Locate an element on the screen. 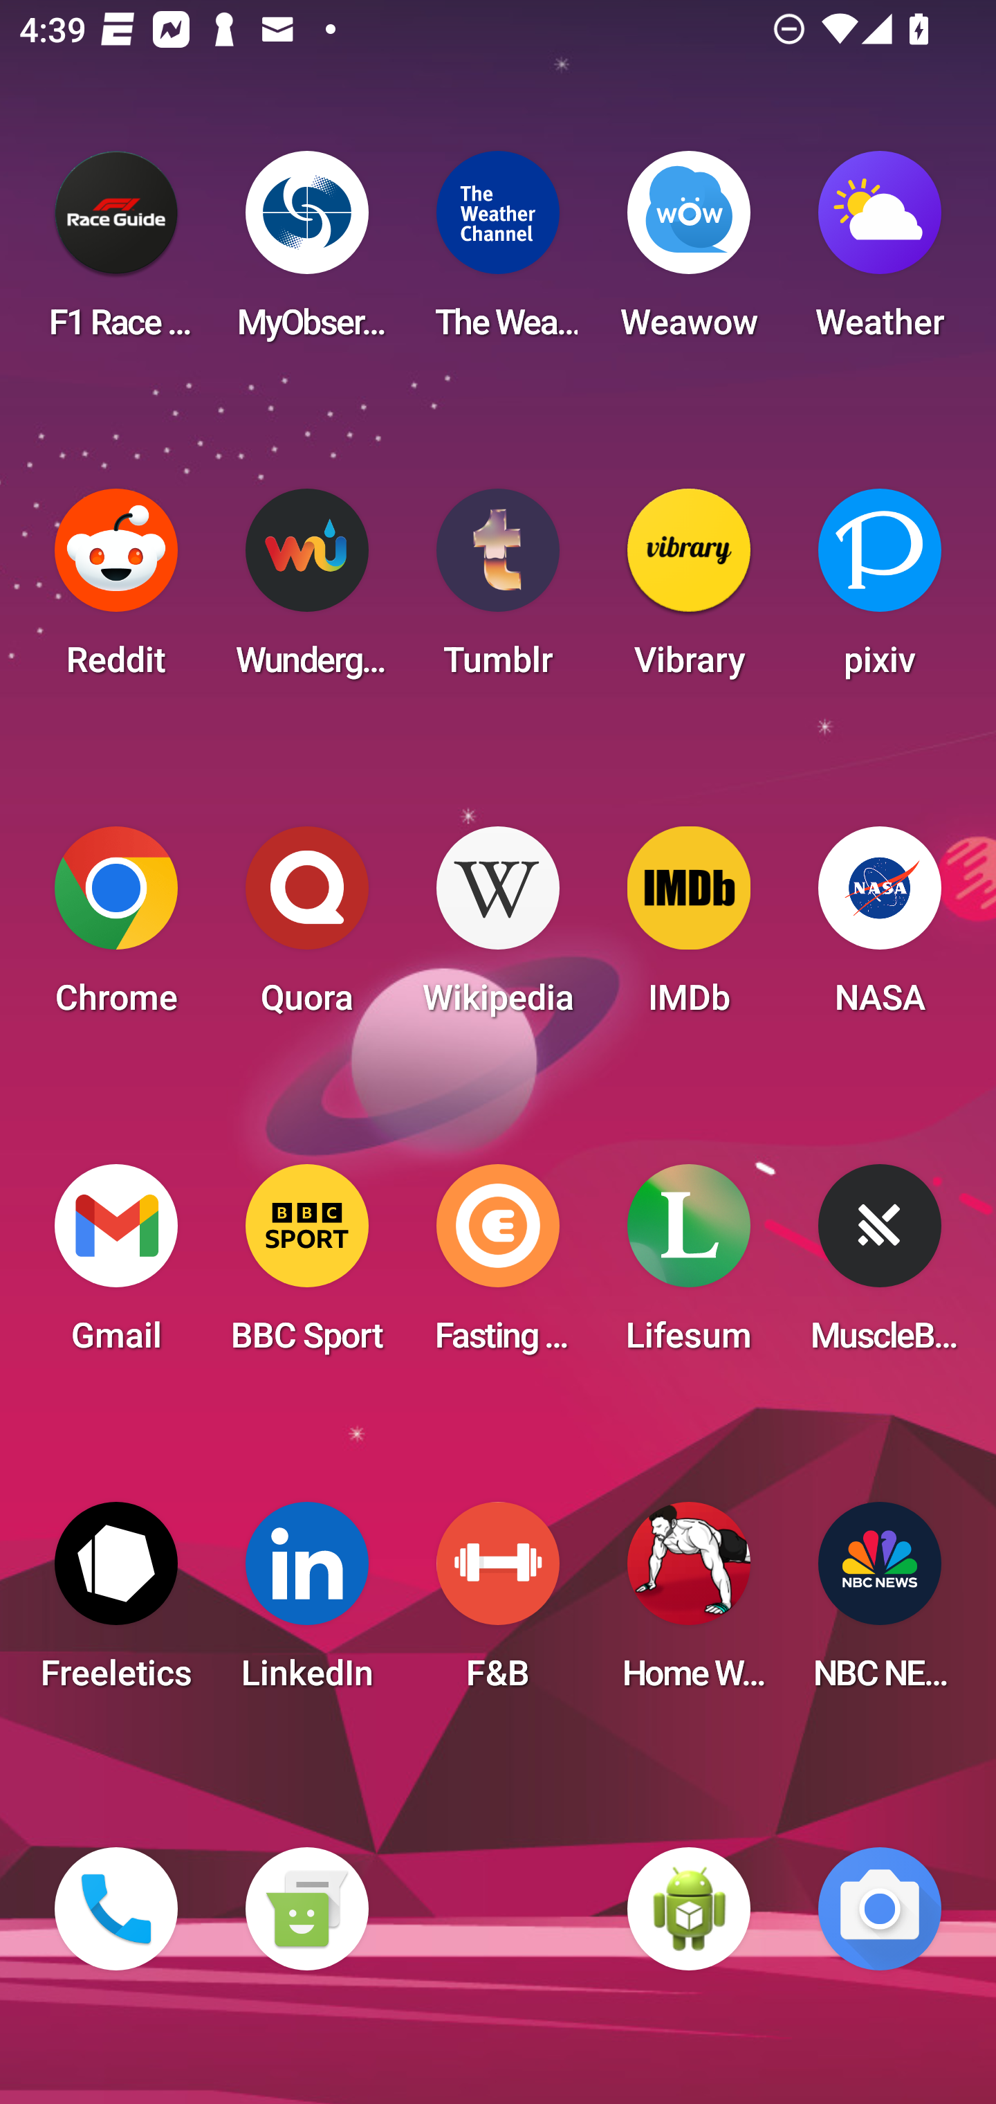  Quora is located at coordinates (306, 929).